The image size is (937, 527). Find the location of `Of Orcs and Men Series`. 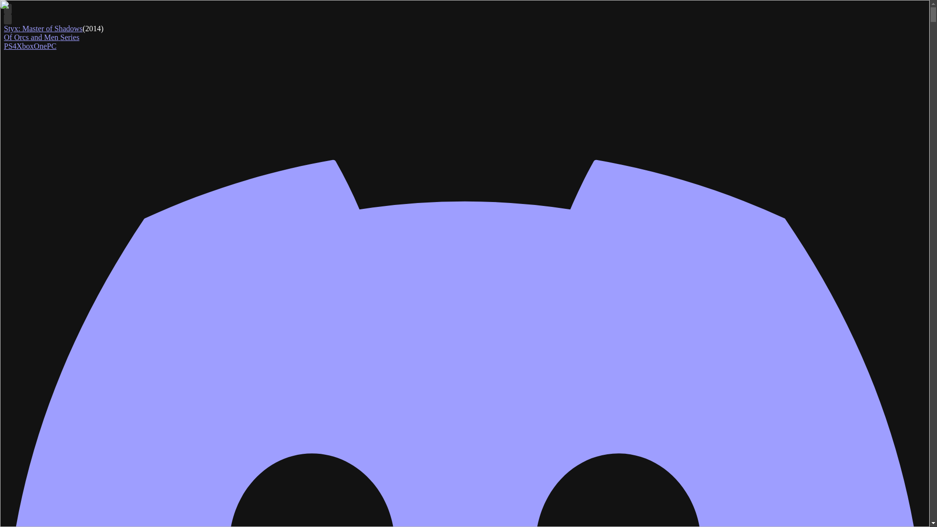

Of Orcs and Men Series is located at coordinates (41, 37).